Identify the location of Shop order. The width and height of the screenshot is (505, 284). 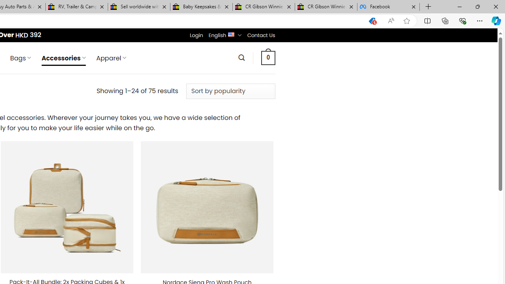
(230, 91).